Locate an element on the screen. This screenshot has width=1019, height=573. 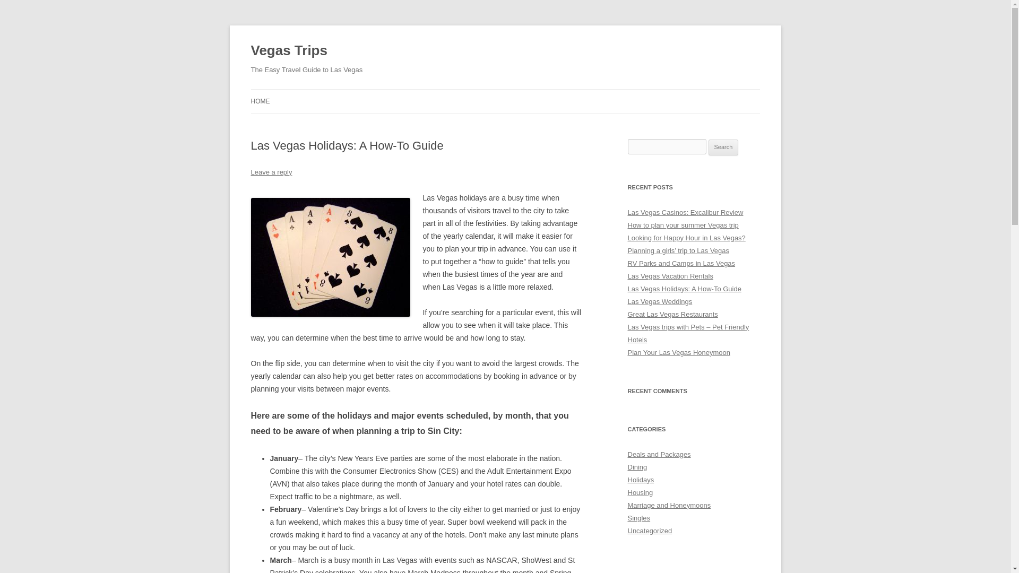
Las Vegas Weddings is located at coordinates (659, 301).